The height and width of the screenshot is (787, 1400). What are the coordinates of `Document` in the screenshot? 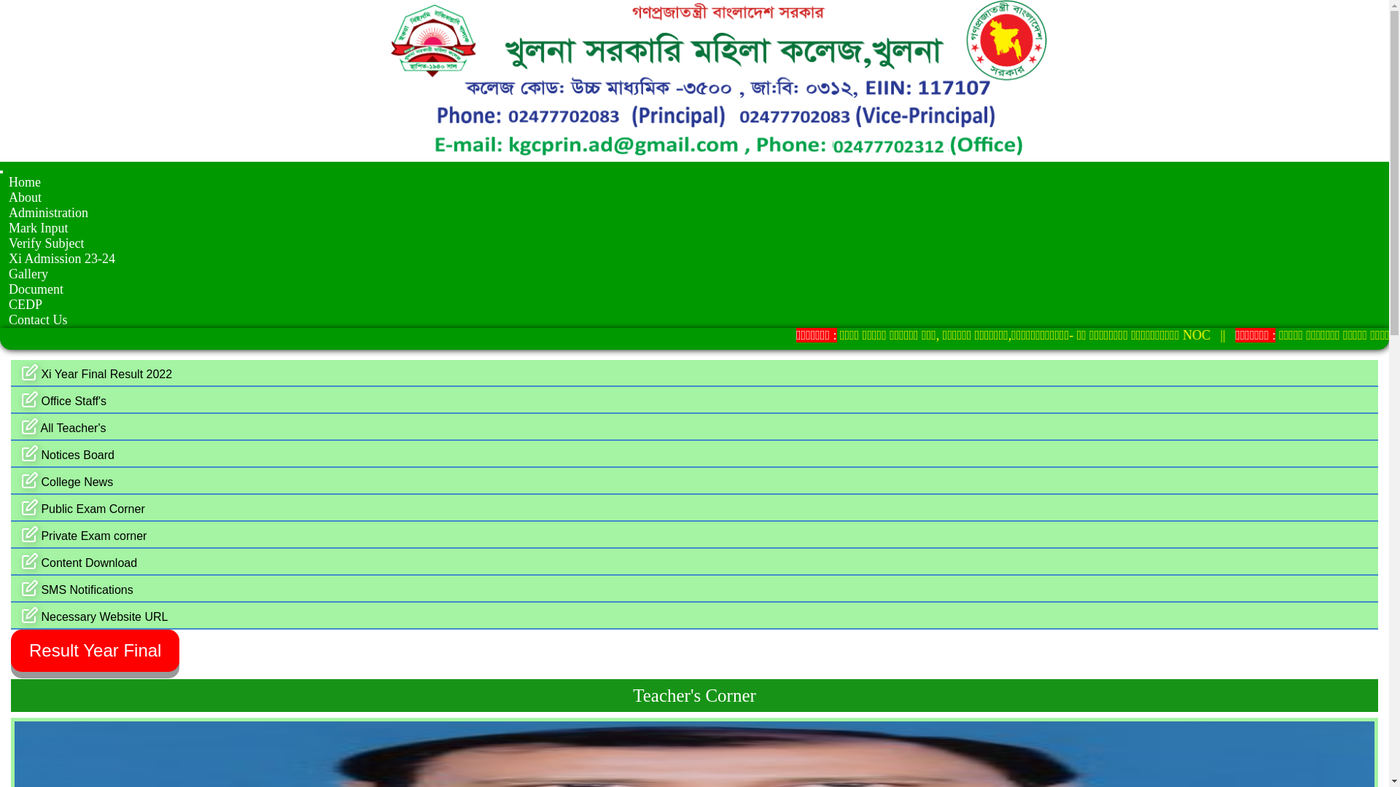 It's located at (36, 290).